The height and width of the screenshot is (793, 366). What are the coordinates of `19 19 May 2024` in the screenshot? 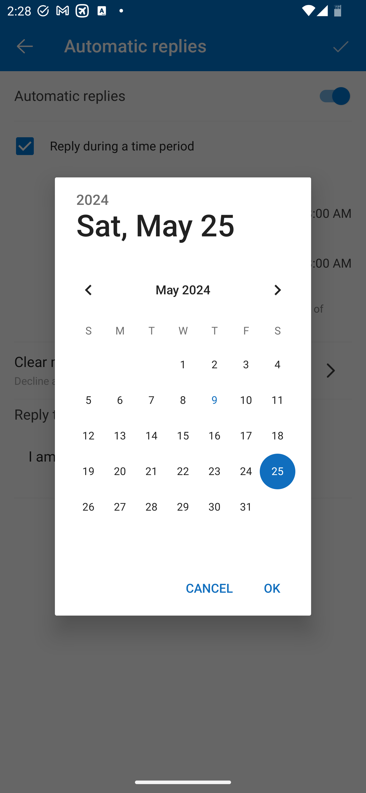 It's located at (88, 471).